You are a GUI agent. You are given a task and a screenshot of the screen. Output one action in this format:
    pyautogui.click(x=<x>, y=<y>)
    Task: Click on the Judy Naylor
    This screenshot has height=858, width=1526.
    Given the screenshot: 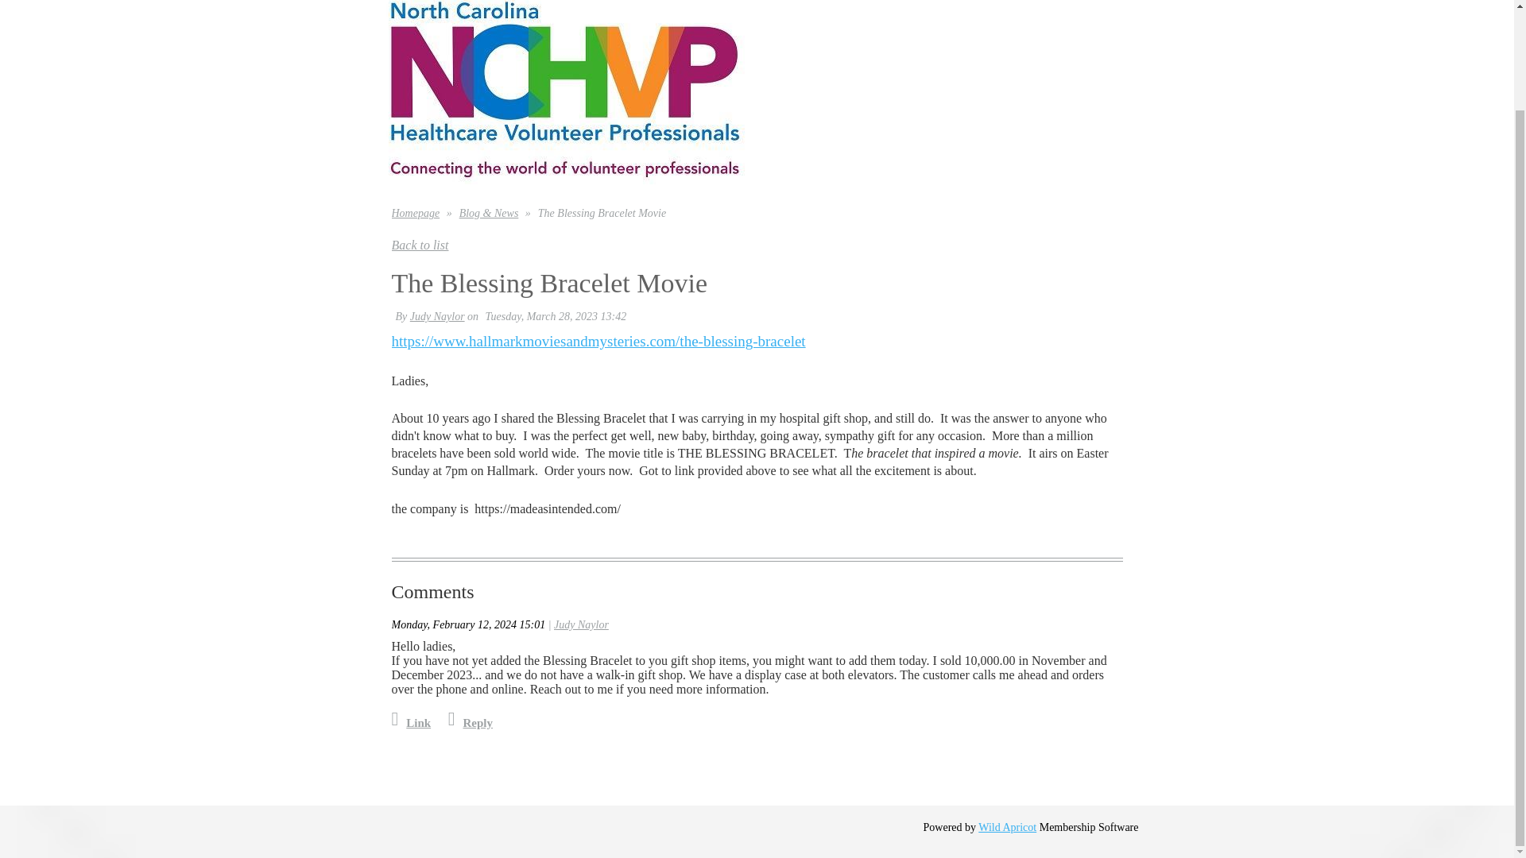 What is the action you would take?
    pyautogui.click(x=581, y=624)
    